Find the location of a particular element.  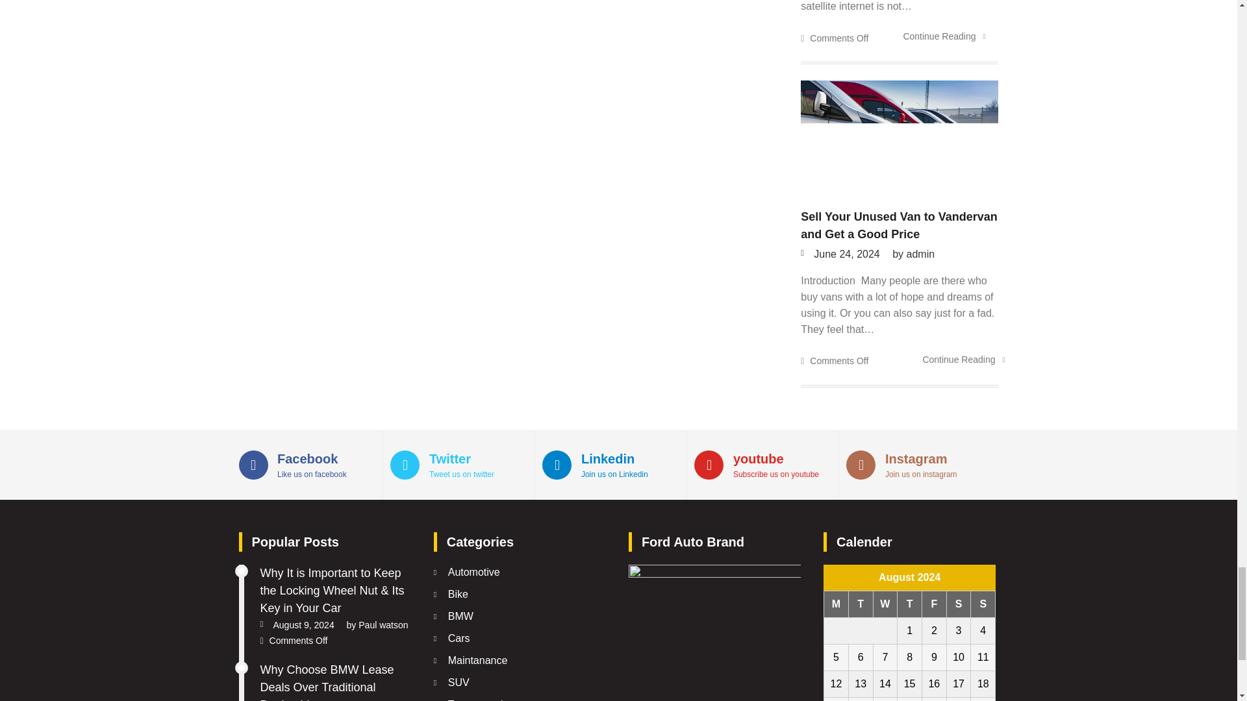

Wednesday is located at coordinates (885, 604).